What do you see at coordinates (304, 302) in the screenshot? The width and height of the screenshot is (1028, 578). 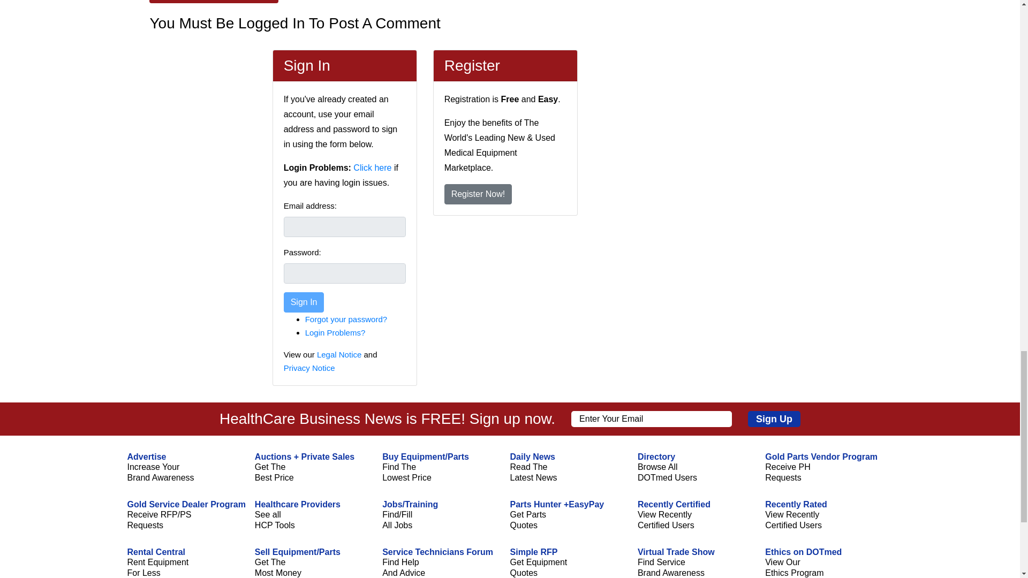 I see `Sign In` at bounding box center [304, 302].